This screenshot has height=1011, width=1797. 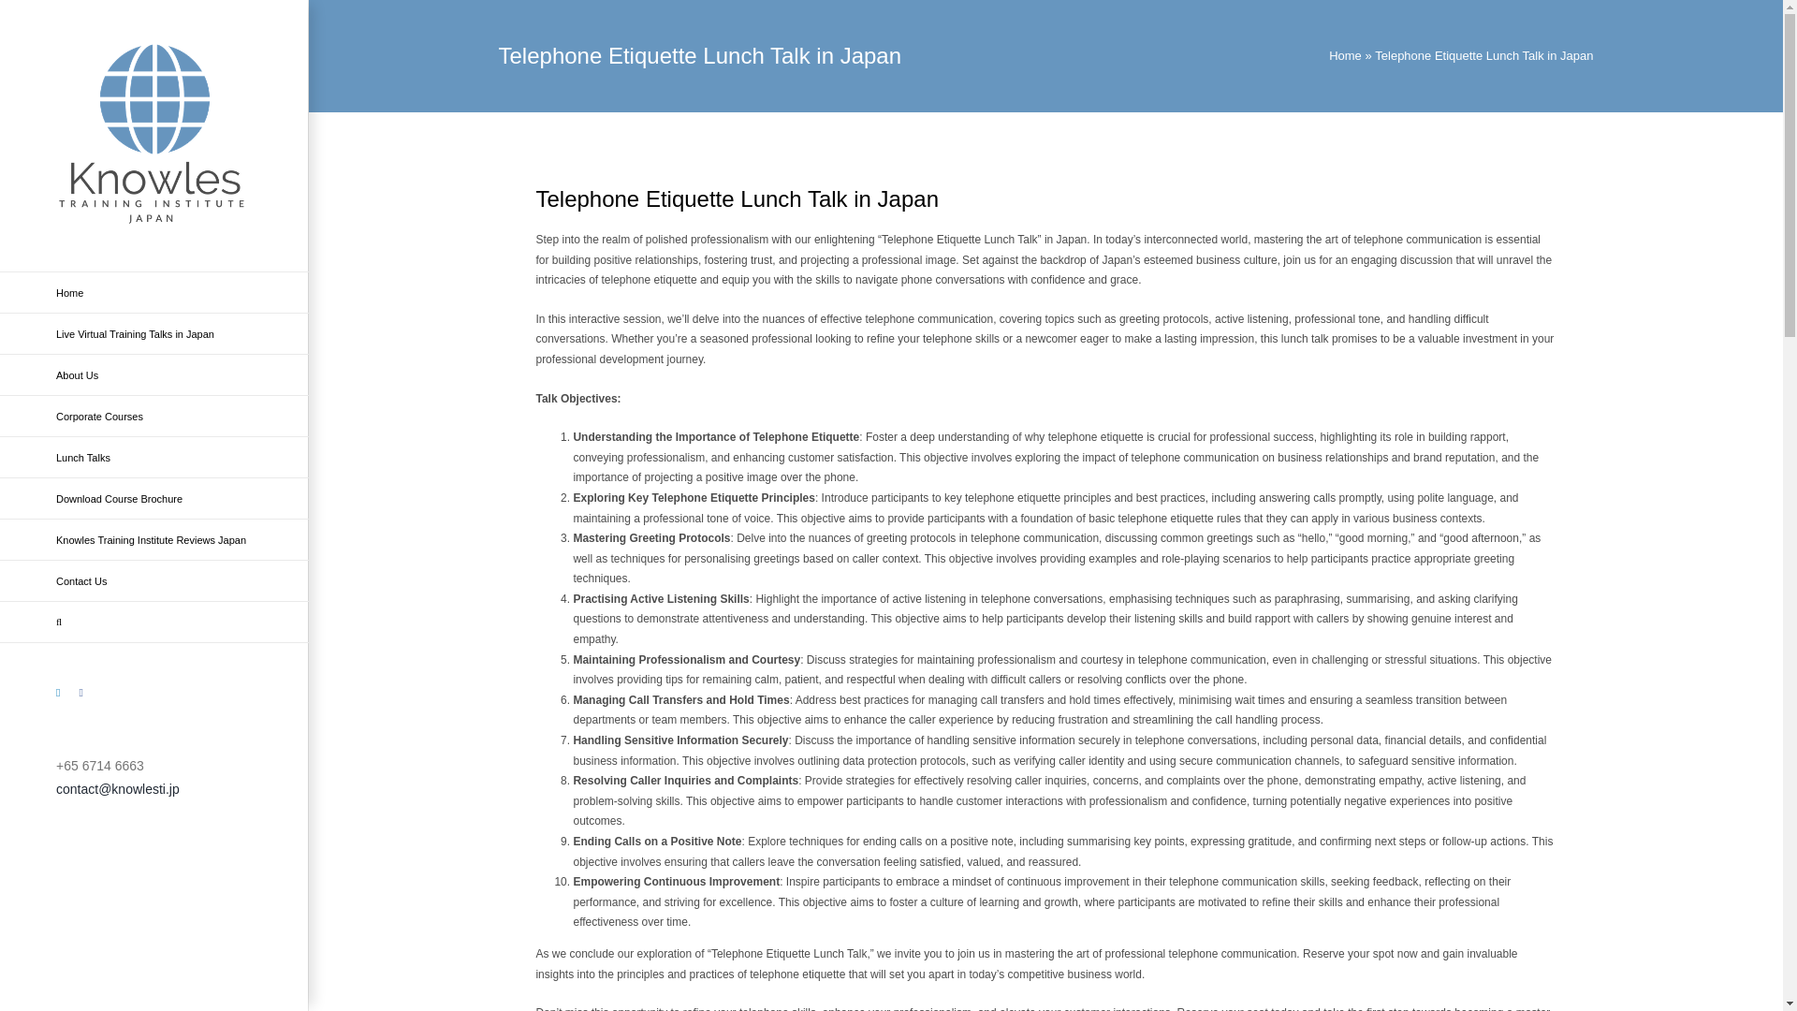 What do you see at coordinates (154, 292) in the screenshot?
I see `Home` at bounding box center [154, 292].